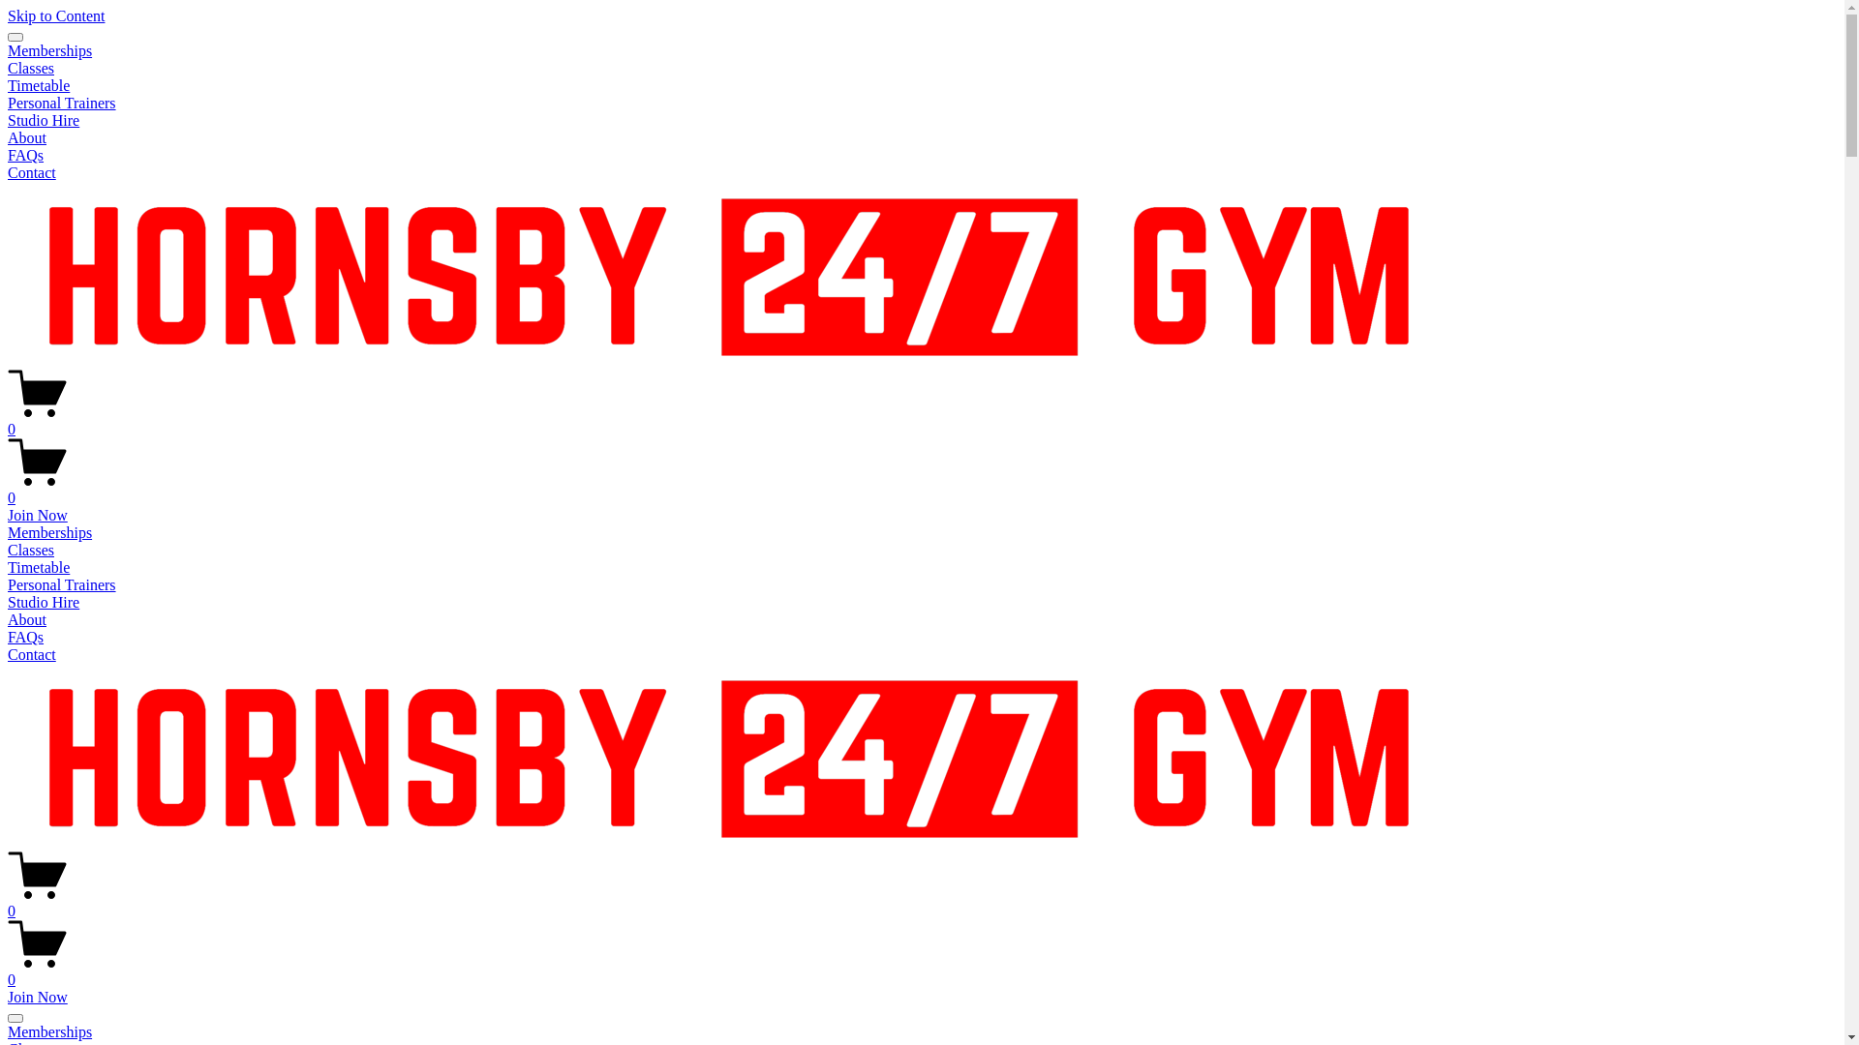 Image resolution: width=1859 pixels, height=1045 pixels. I want to click on Contact, so click(32, 654).